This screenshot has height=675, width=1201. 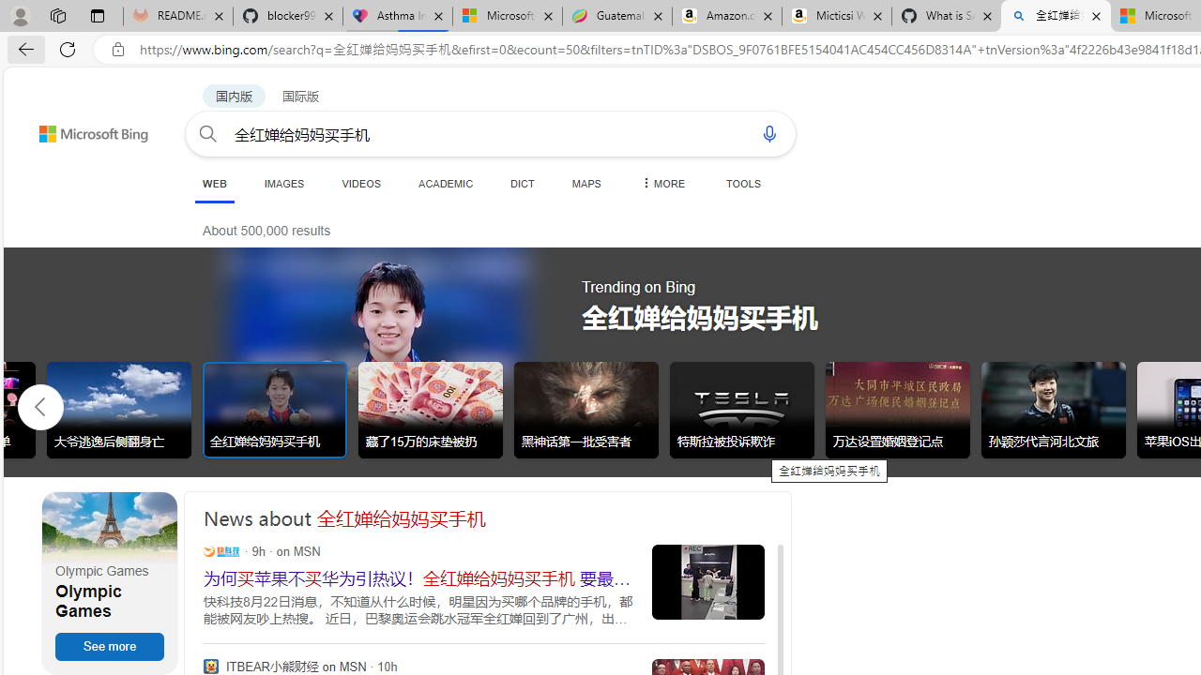 I want to click on Microsoft-Report a Concern to Bing, so click(x=507, y=17).